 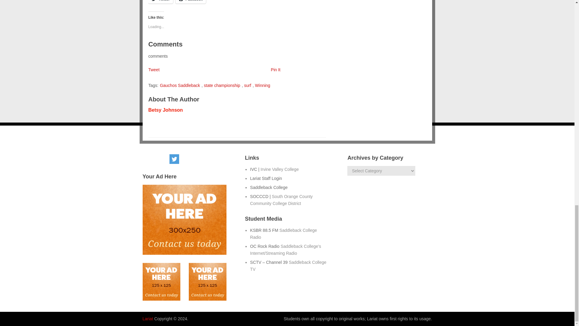 What do you see at coordinates (180, 85) in the screenshot?
I see `Gauchos Saddleback` at bounding box center [180, 85].